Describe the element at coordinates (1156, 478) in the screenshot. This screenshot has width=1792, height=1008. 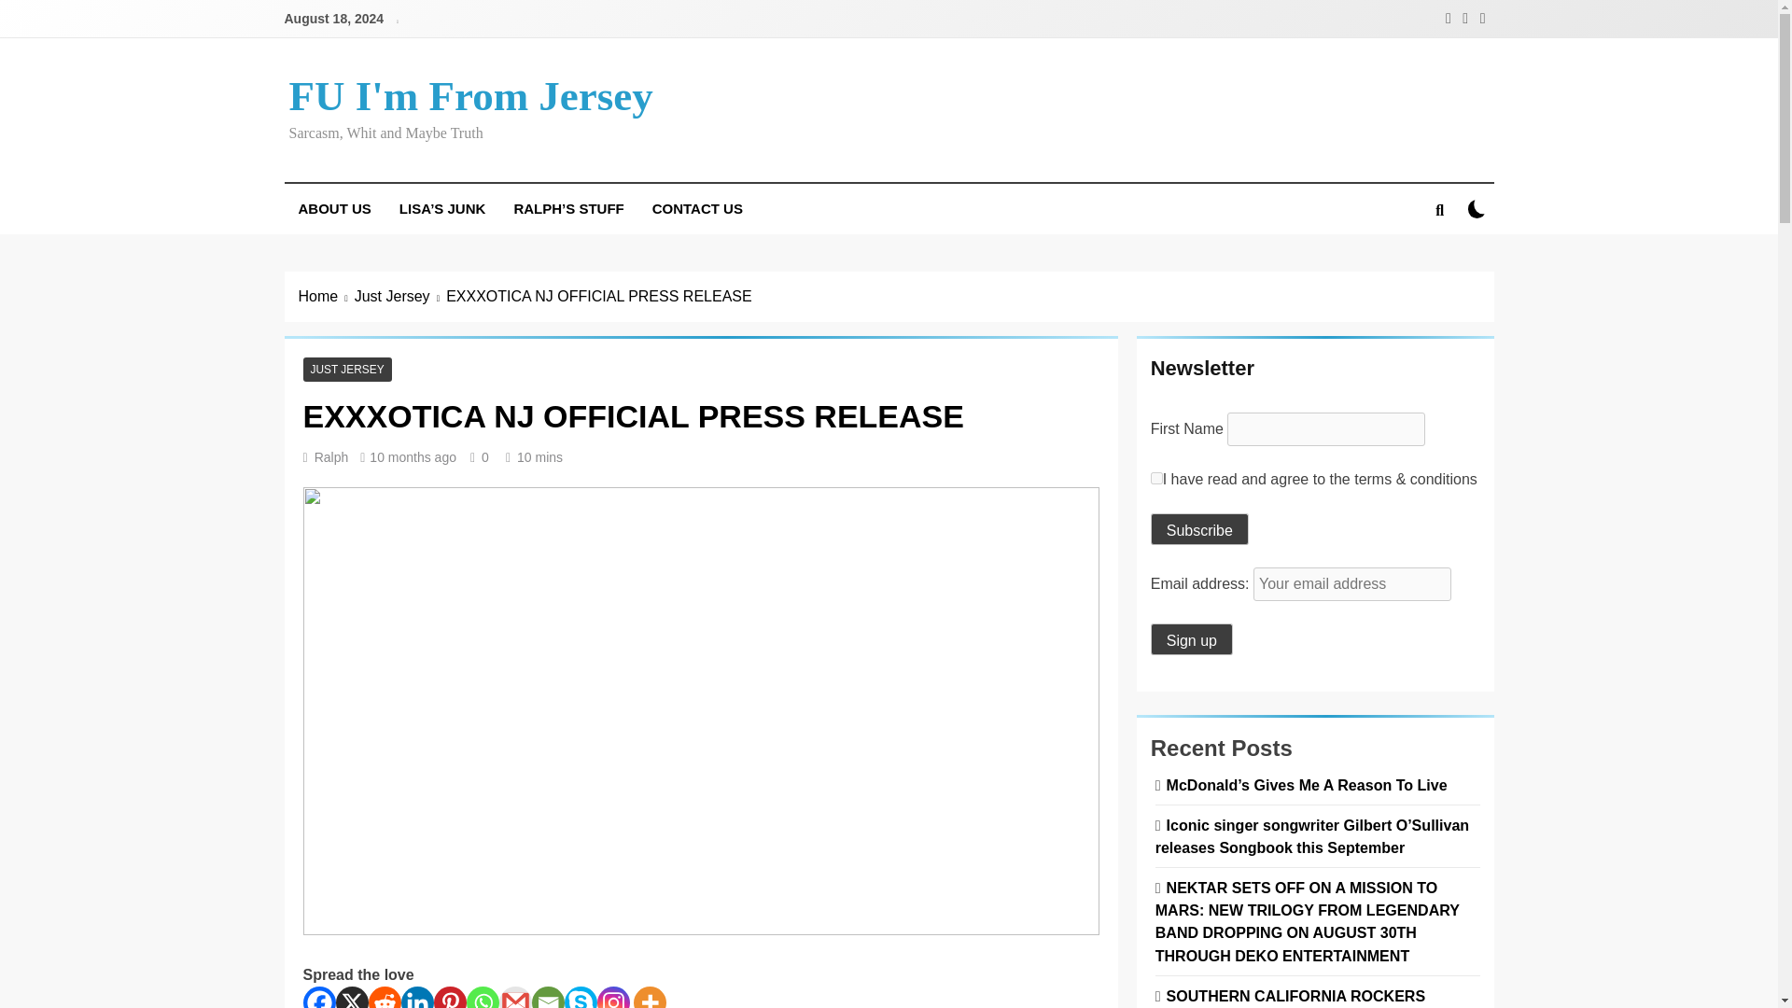
I see `1` at that location.